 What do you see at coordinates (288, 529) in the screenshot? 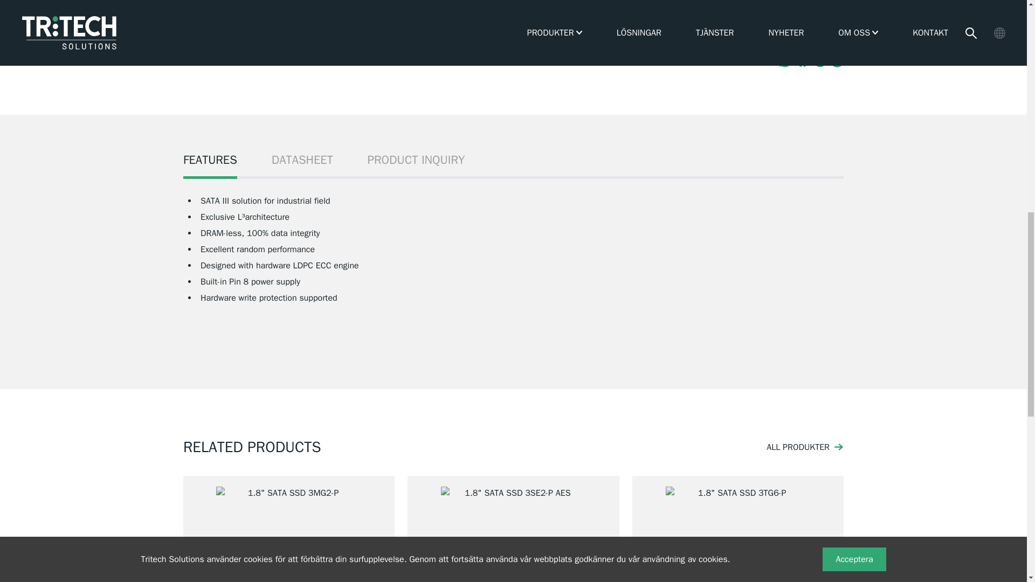
I see `1.8" SATA SSD 3MG2-P` at bounding box center [288, 529].